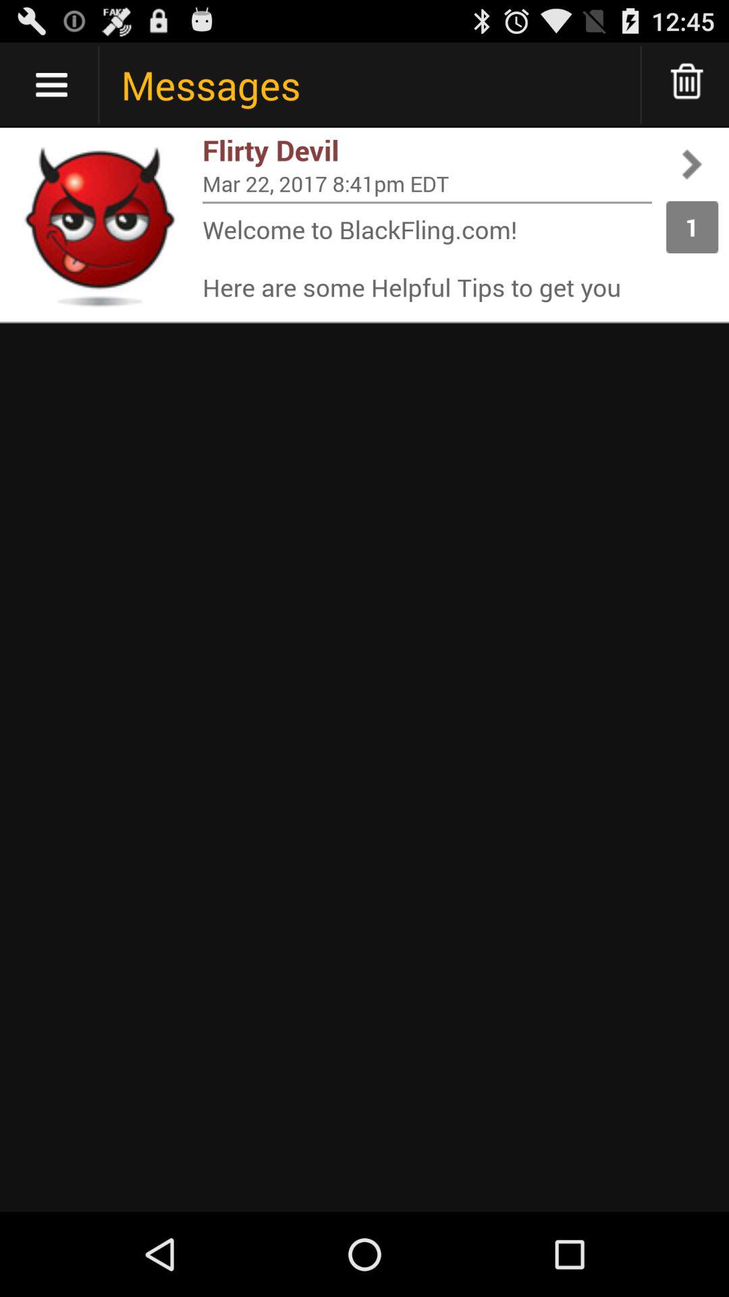 This screenshot has width=729, height=1297. What do you see at coordinates (427, 150) in the screenshot?
I see `flip until the flirty devil app` at bounding box center [427, 150].